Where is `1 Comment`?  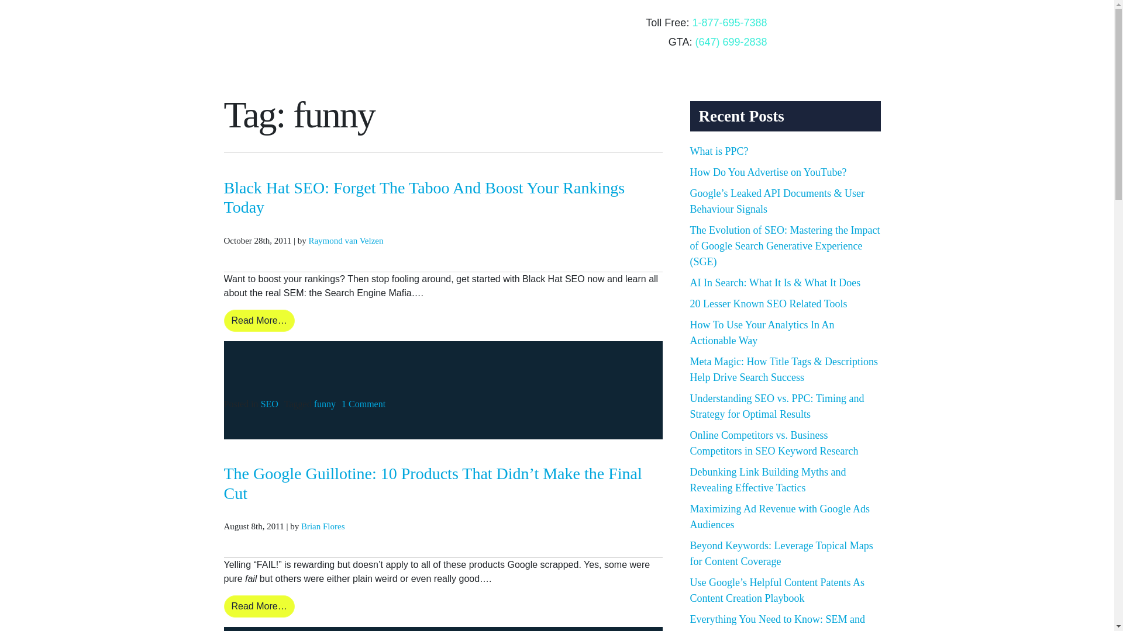
1 Comment is located at coordinates (363, 403).